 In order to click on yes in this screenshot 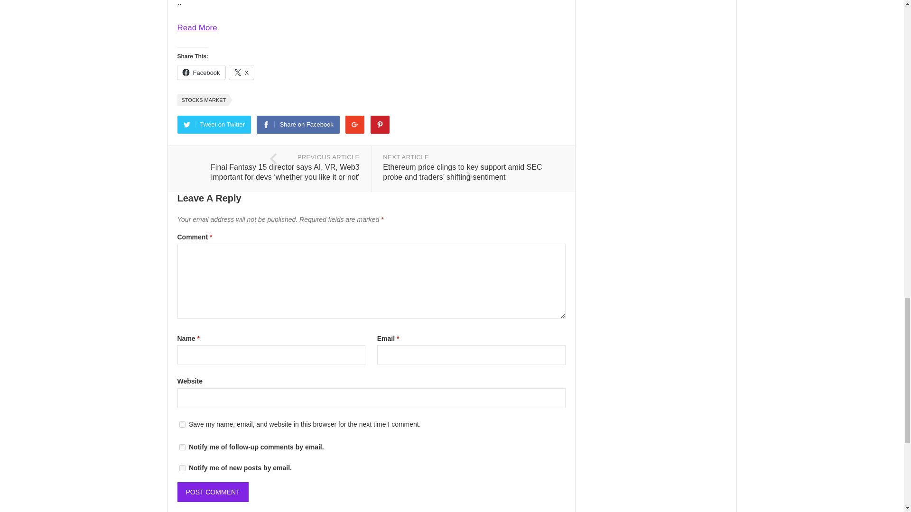, I will do `click(182, 424)`.